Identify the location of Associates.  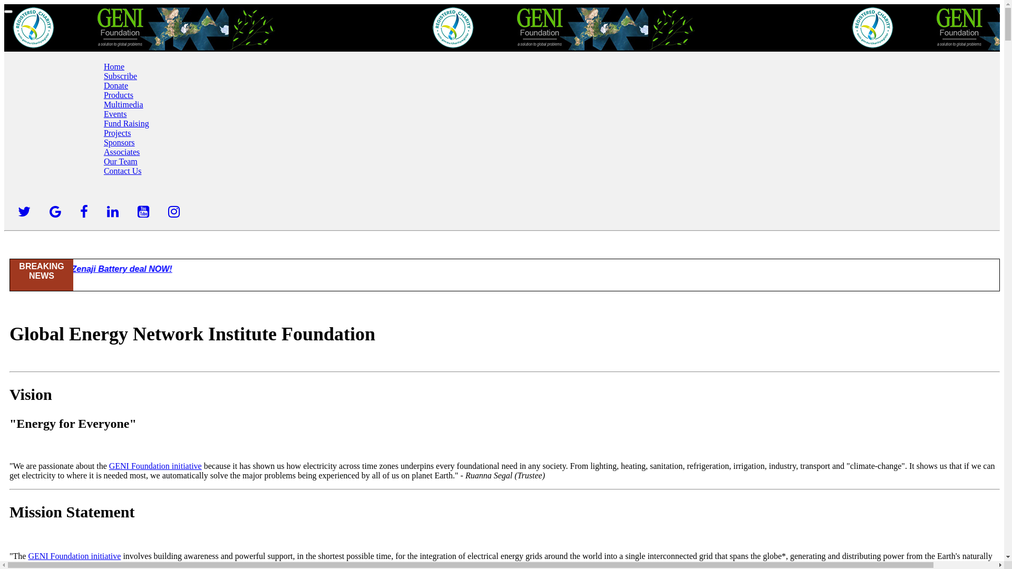
(122, 152).